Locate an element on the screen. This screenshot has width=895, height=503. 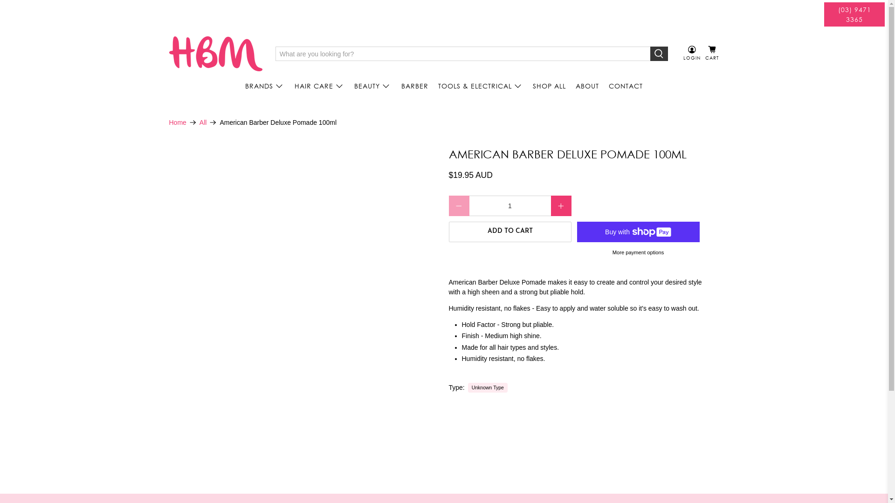
Hair Beauty Mart is located at coordinates (216, 54).